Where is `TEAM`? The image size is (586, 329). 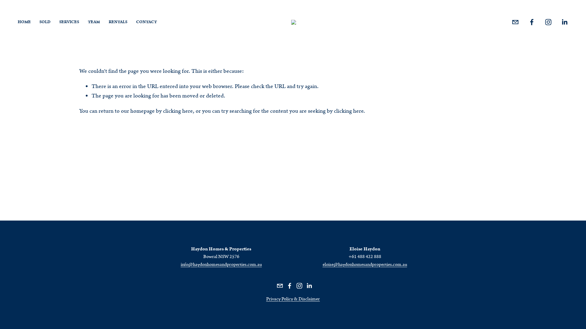 TEAM is located at coordinates (94, 22).